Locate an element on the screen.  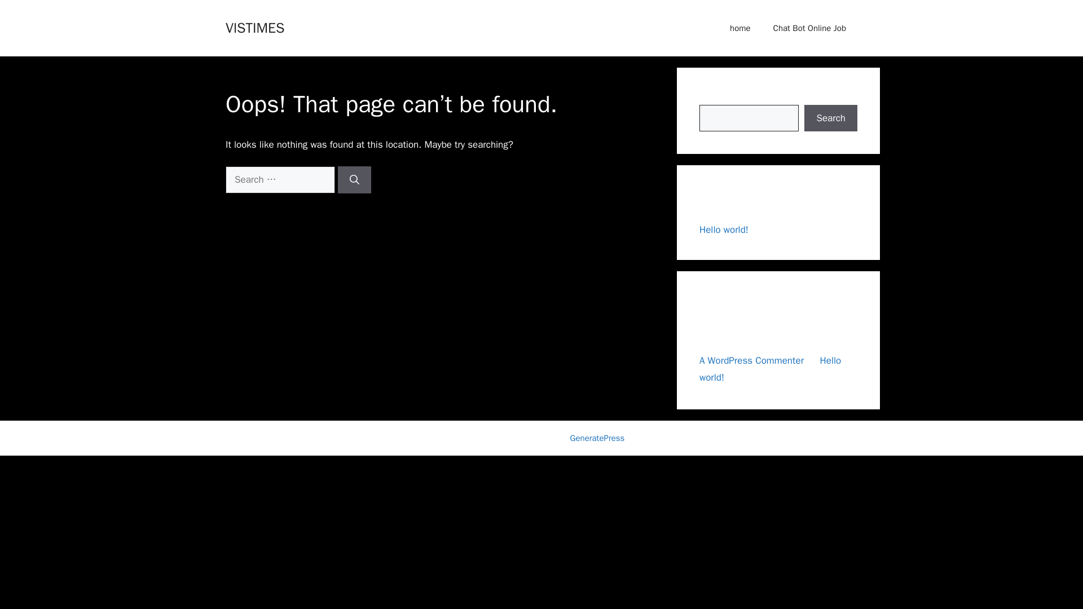
home is located at coordinates (740, 28).